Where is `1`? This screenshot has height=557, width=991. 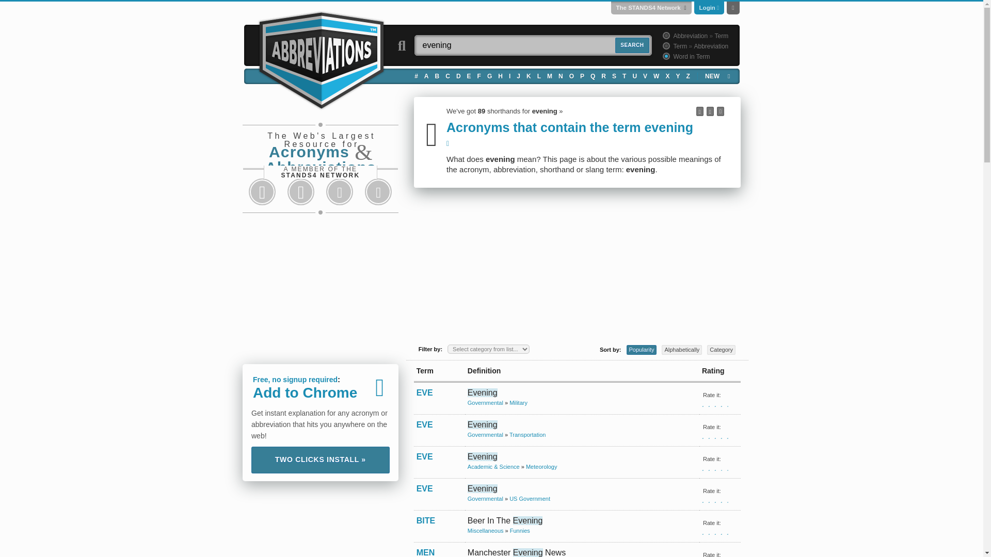 1 is located at coordinates (665, 35).